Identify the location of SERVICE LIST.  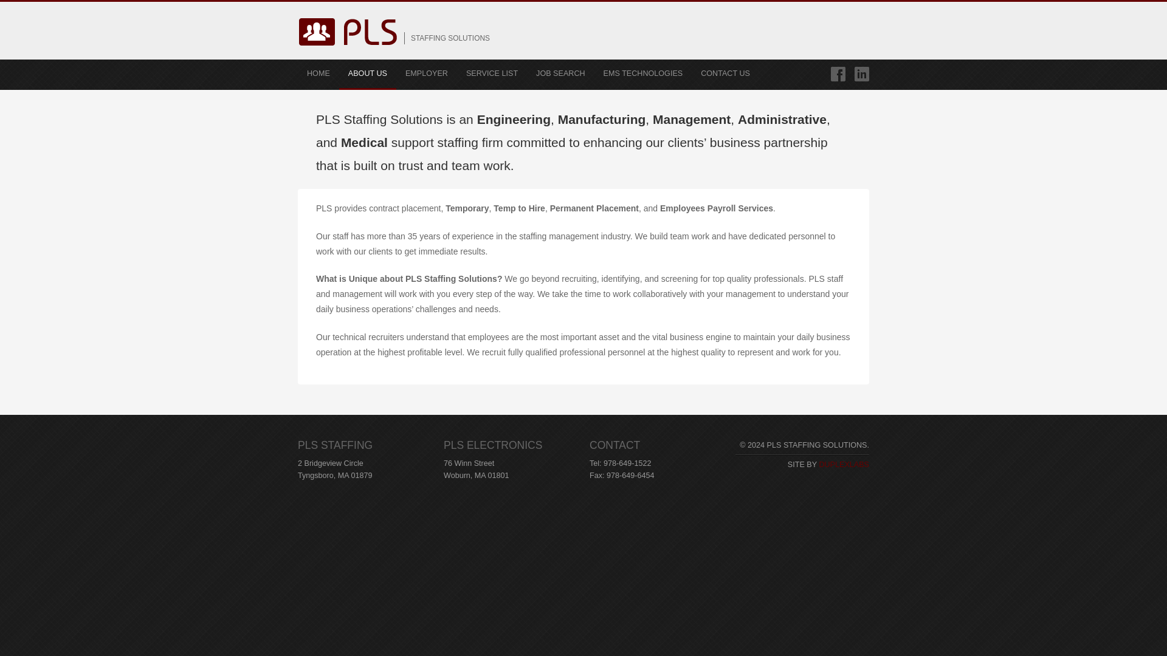
(492, 74).